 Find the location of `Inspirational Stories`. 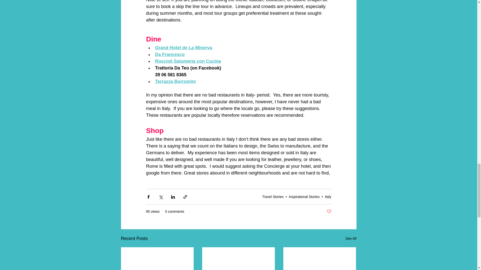

Inspirational Stories is located at coordinates (304, 196).